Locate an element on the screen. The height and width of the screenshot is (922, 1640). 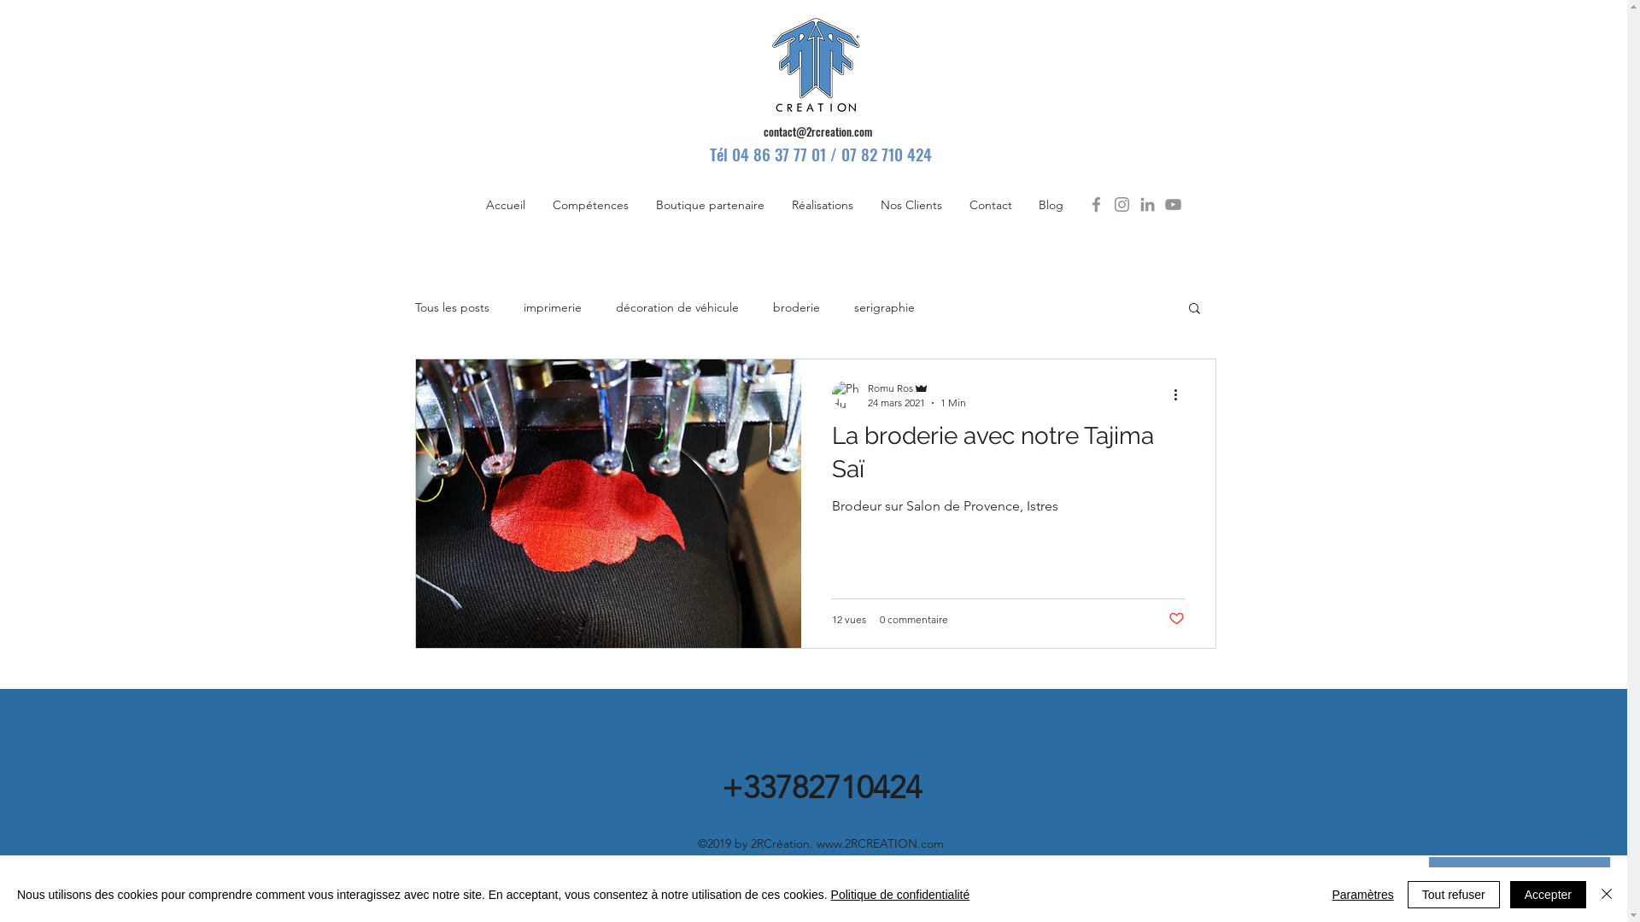
contact@2rcreation.com is located at coordinates (818, 133).